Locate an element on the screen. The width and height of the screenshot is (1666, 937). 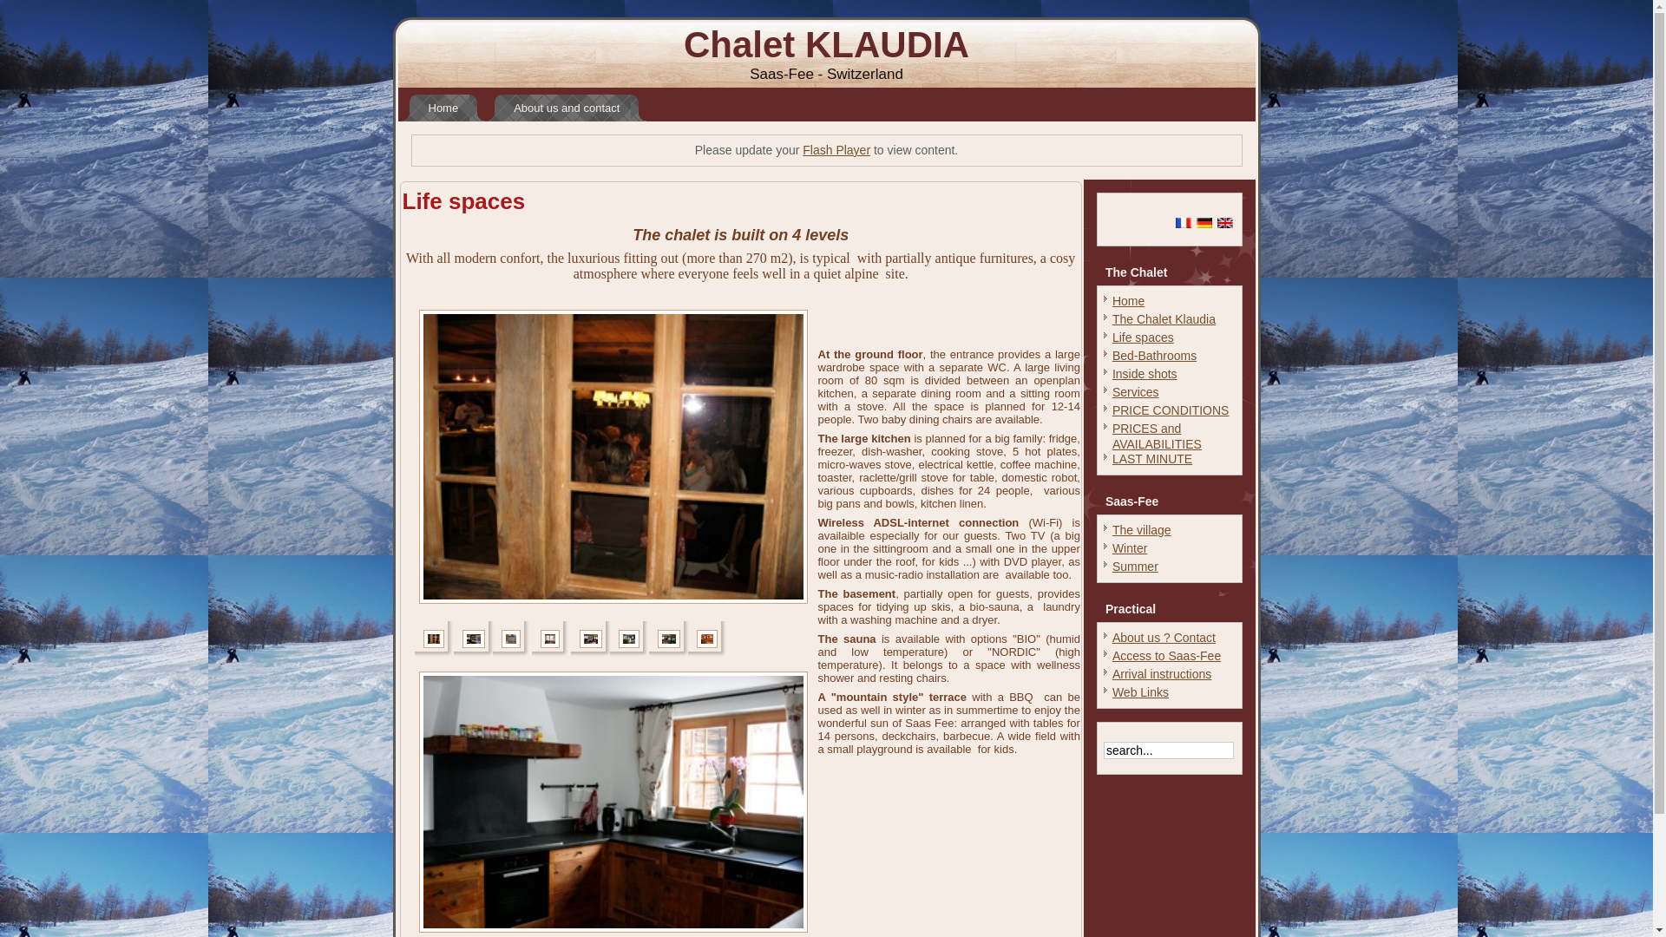
Chalet KLAUDIA is located at coordinates (826, 45).